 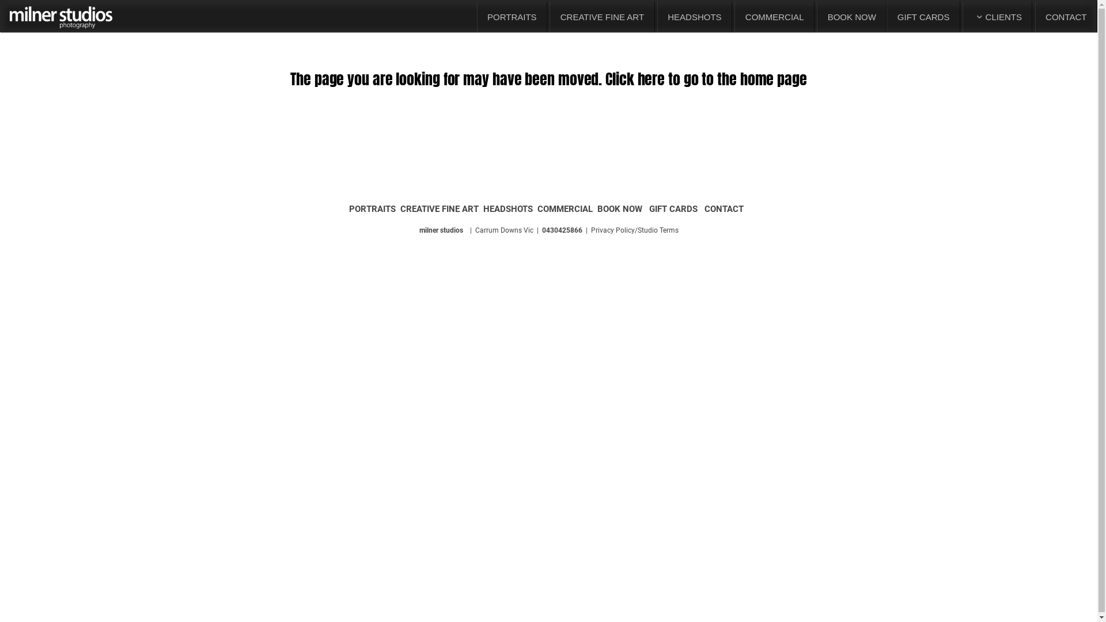 What do you see at coordinates (673, 209) in the screenshot?
I see `GIFT CARDS` at bounding box center [673, 209].